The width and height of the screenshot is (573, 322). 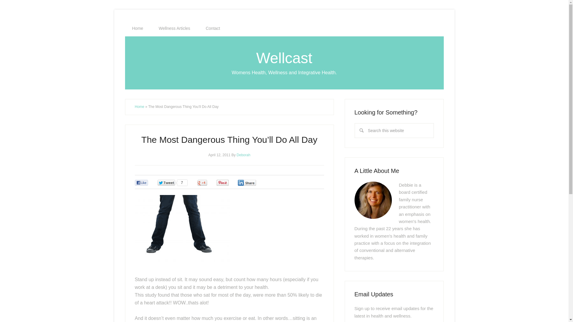 What do you see at coordinates (139, 107) in the screenshot?
I see `Home` at bounding box center [139, 107].